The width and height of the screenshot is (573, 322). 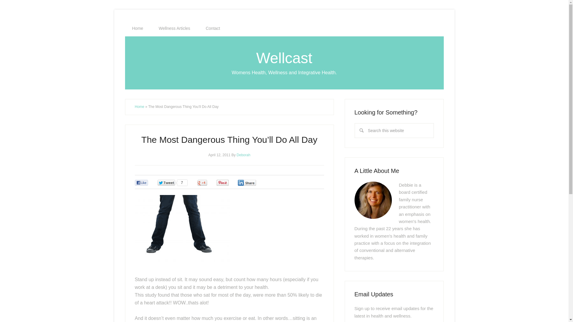 What do you see at coordinates (139, 107) in the screenshot?
I see `Home` at bounding box center [139, 107].